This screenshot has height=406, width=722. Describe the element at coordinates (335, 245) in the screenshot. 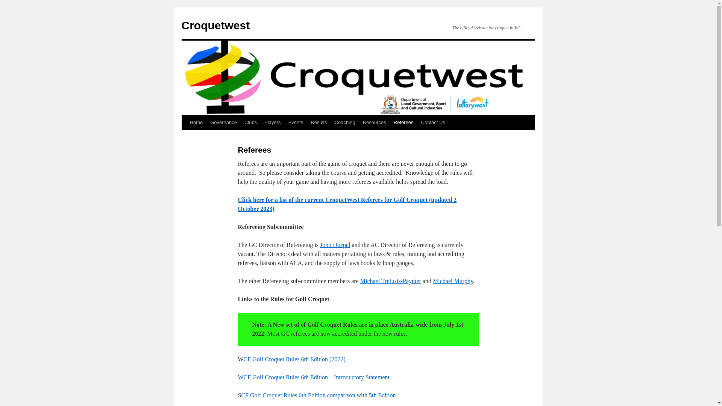

I see `John Doepel` at that location.